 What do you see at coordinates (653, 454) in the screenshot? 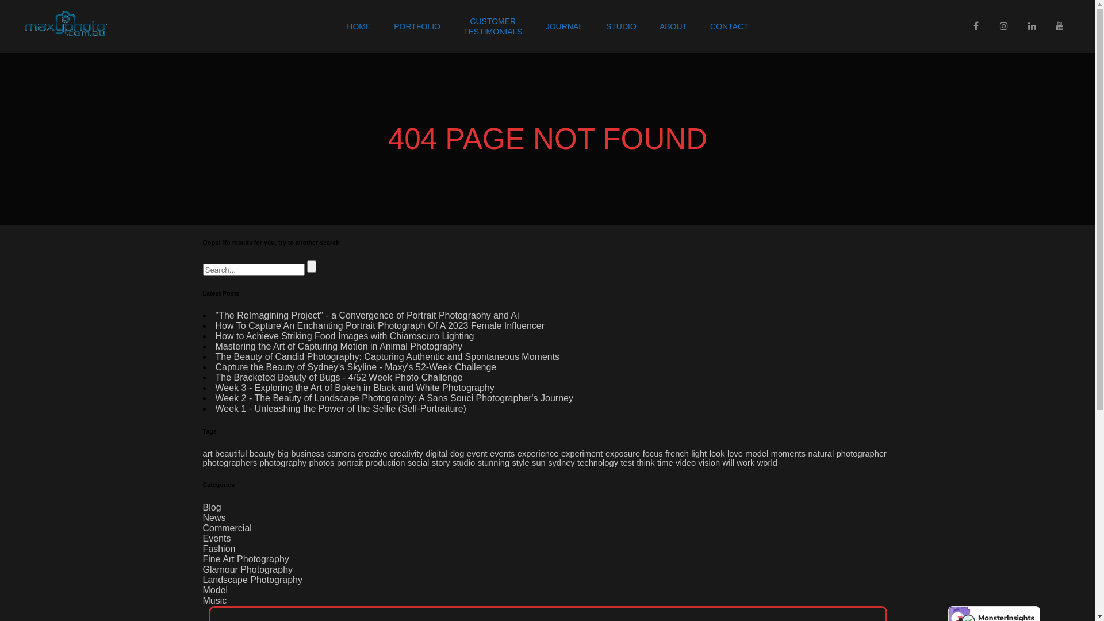
I see `focus` at bounding box center [653, 454].